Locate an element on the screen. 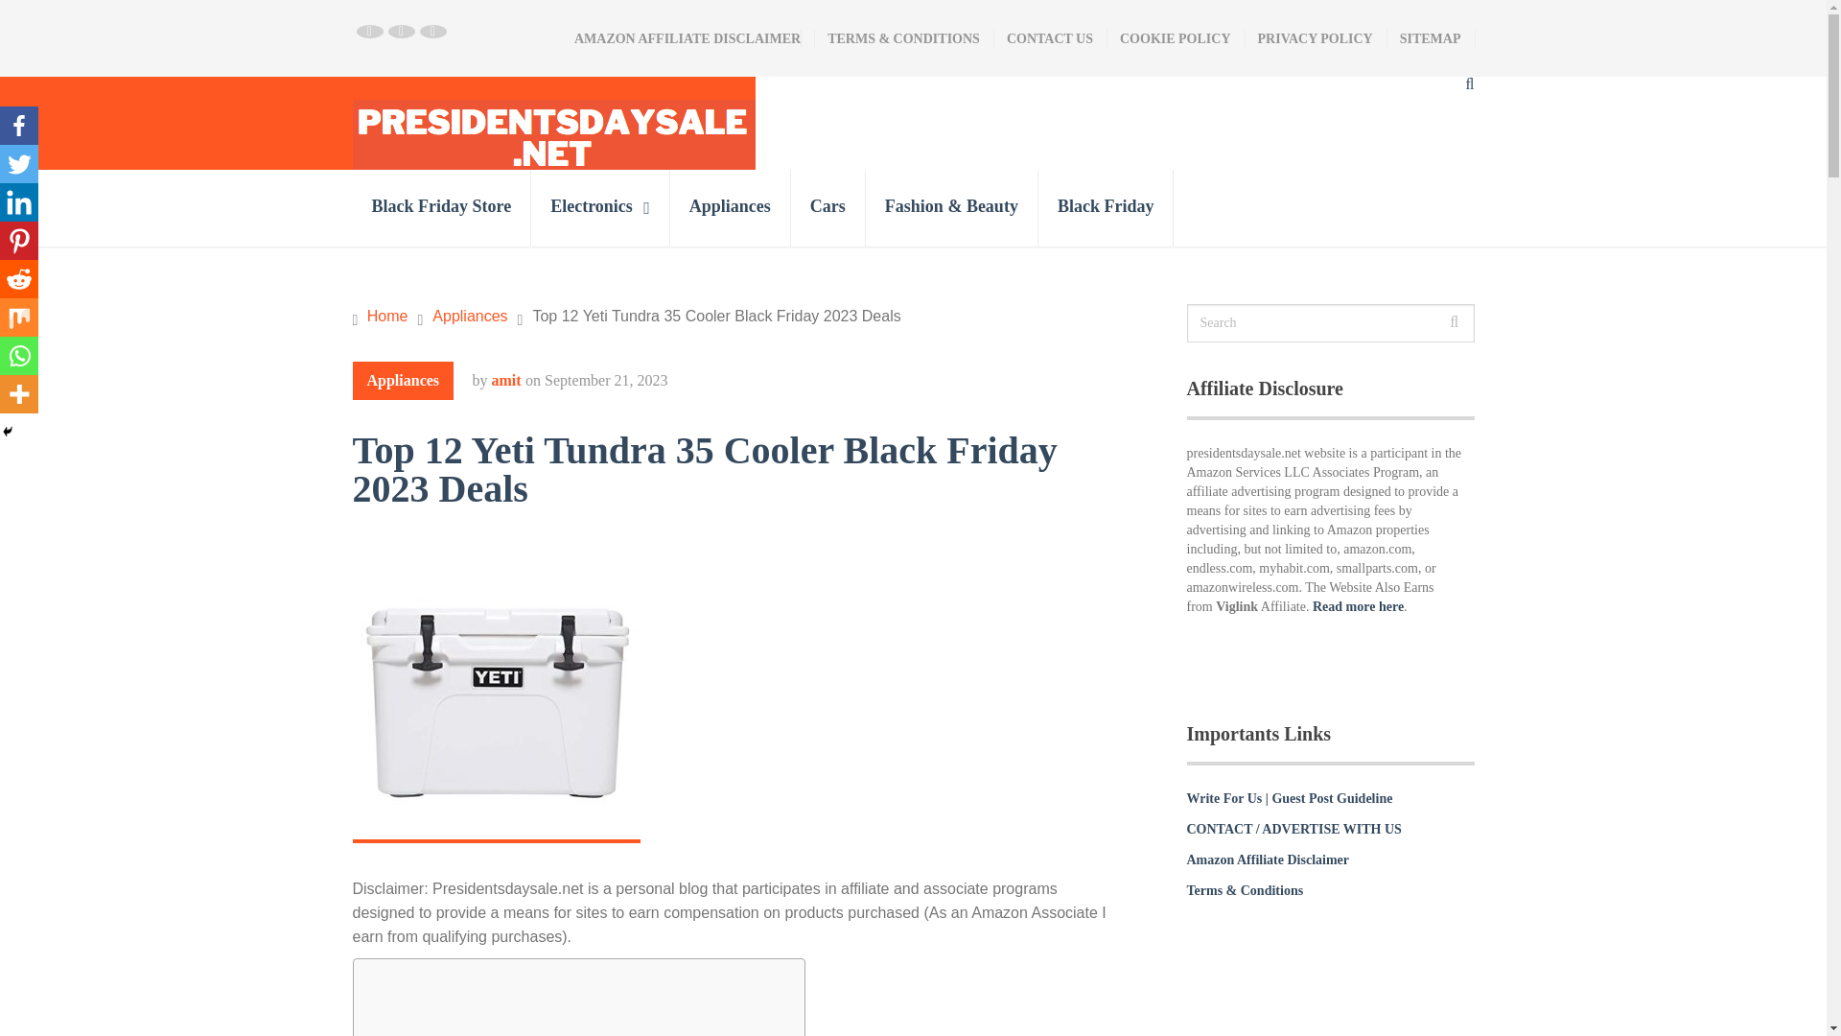 The height and width of the screenshot is (1036, 1841). amit is located at coordinates (506, 380).